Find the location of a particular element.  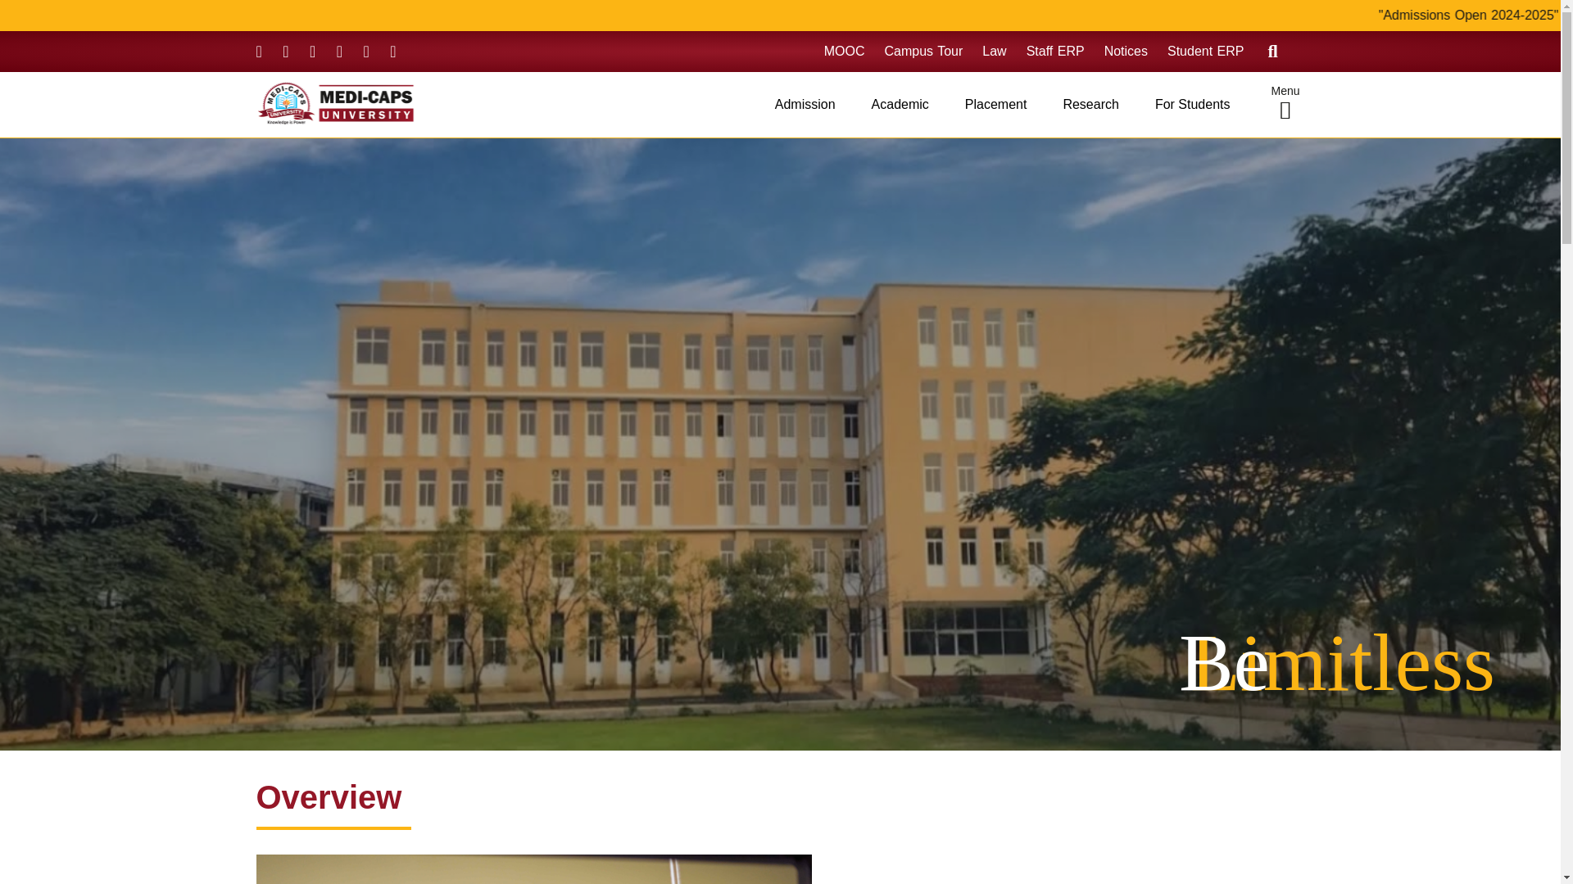

Academic is located at coordinates (900, 105).